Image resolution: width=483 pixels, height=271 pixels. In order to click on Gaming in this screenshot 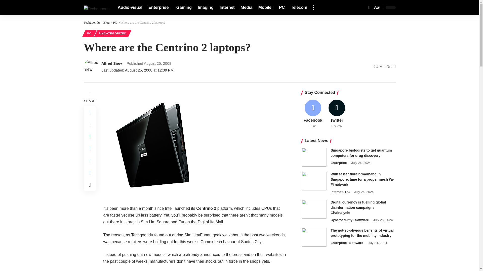, I will do `click(184, 8)`.